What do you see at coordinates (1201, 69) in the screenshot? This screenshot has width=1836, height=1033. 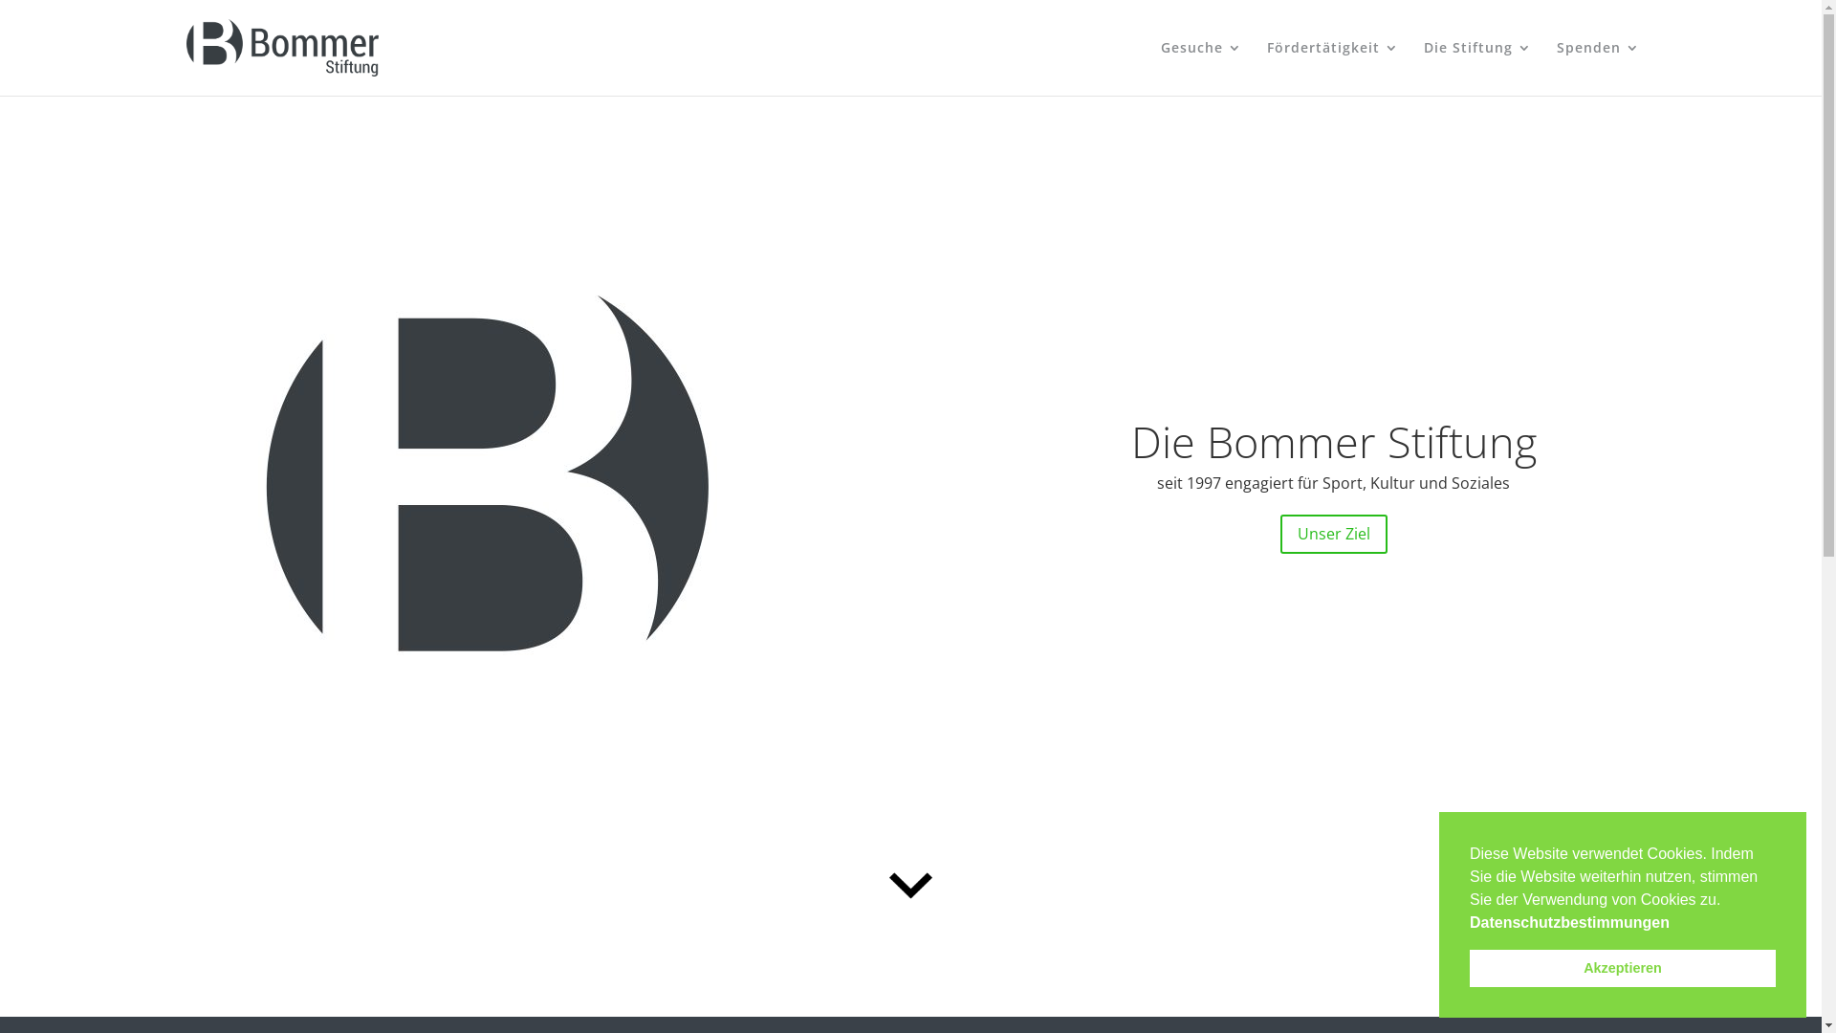 I see `Gesuche` at bounding box center [1201, 69].